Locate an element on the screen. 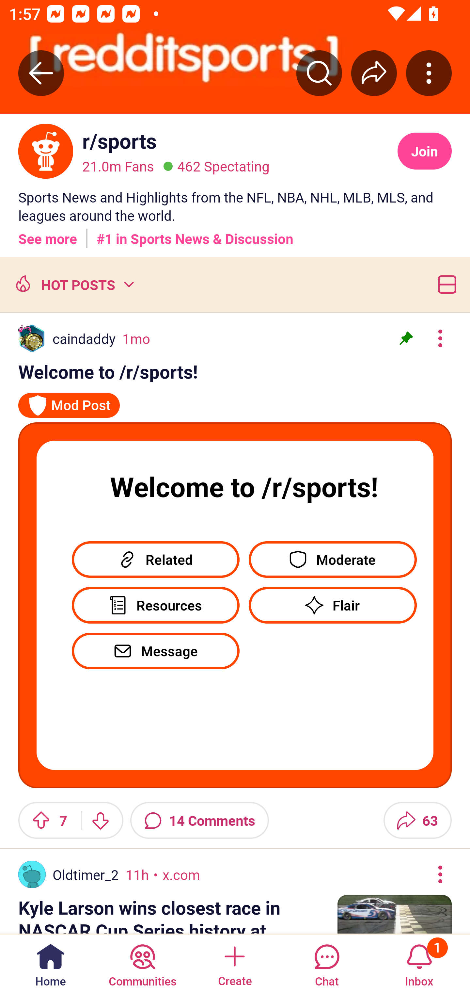 The height and width of the screenshot is (993, 470). Communities is located at coordinates (142, 963).